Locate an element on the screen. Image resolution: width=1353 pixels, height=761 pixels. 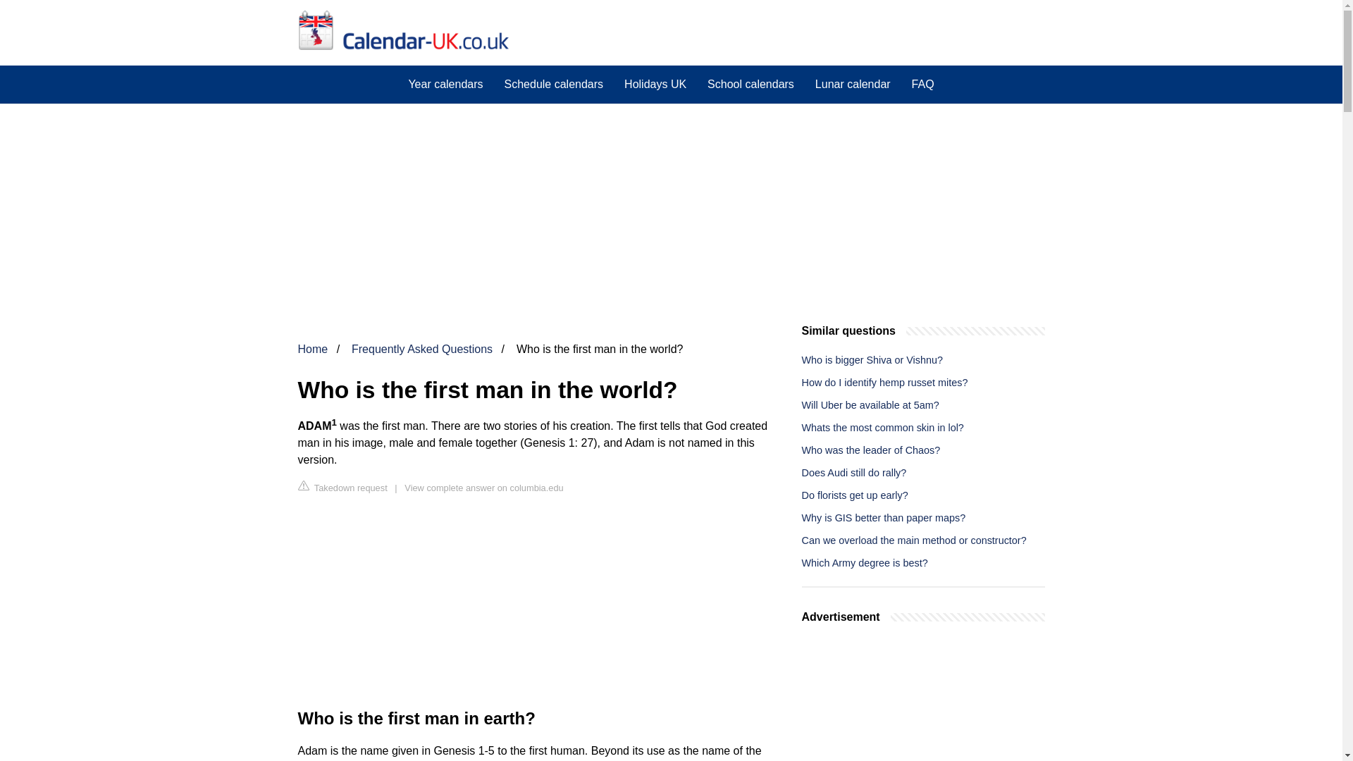
Schedule calendars is located at coordinates (554, 84).